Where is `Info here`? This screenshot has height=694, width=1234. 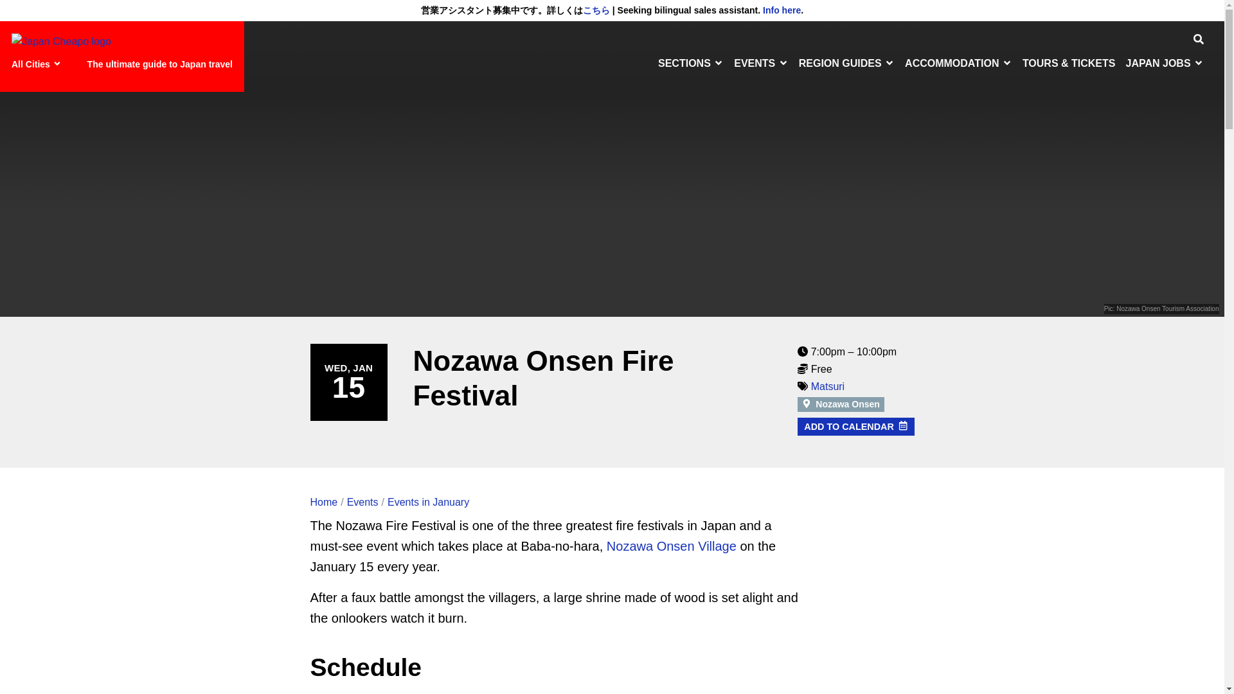
Info here is located at coordinates (782, 10).